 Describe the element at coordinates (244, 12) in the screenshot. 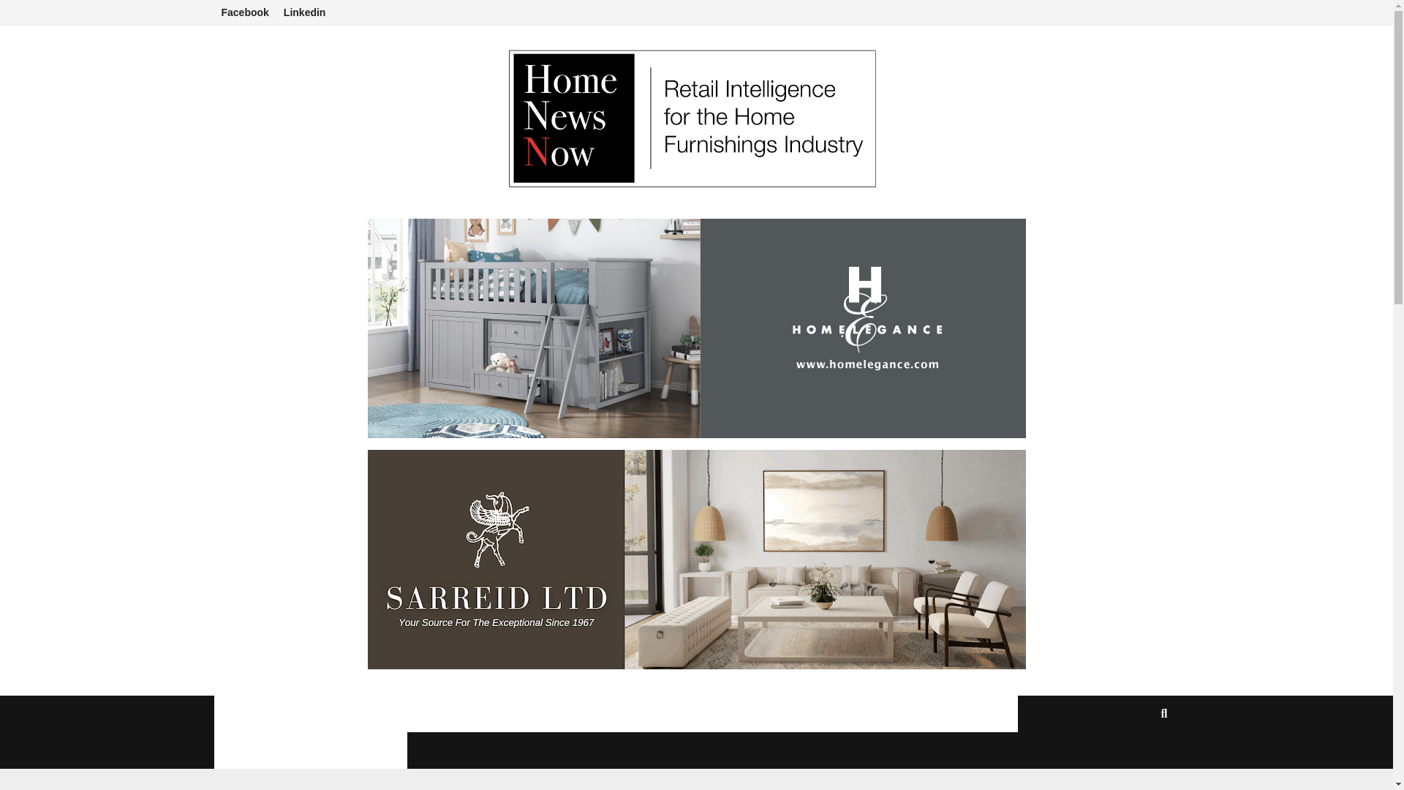

I see `Facebook` at that location.